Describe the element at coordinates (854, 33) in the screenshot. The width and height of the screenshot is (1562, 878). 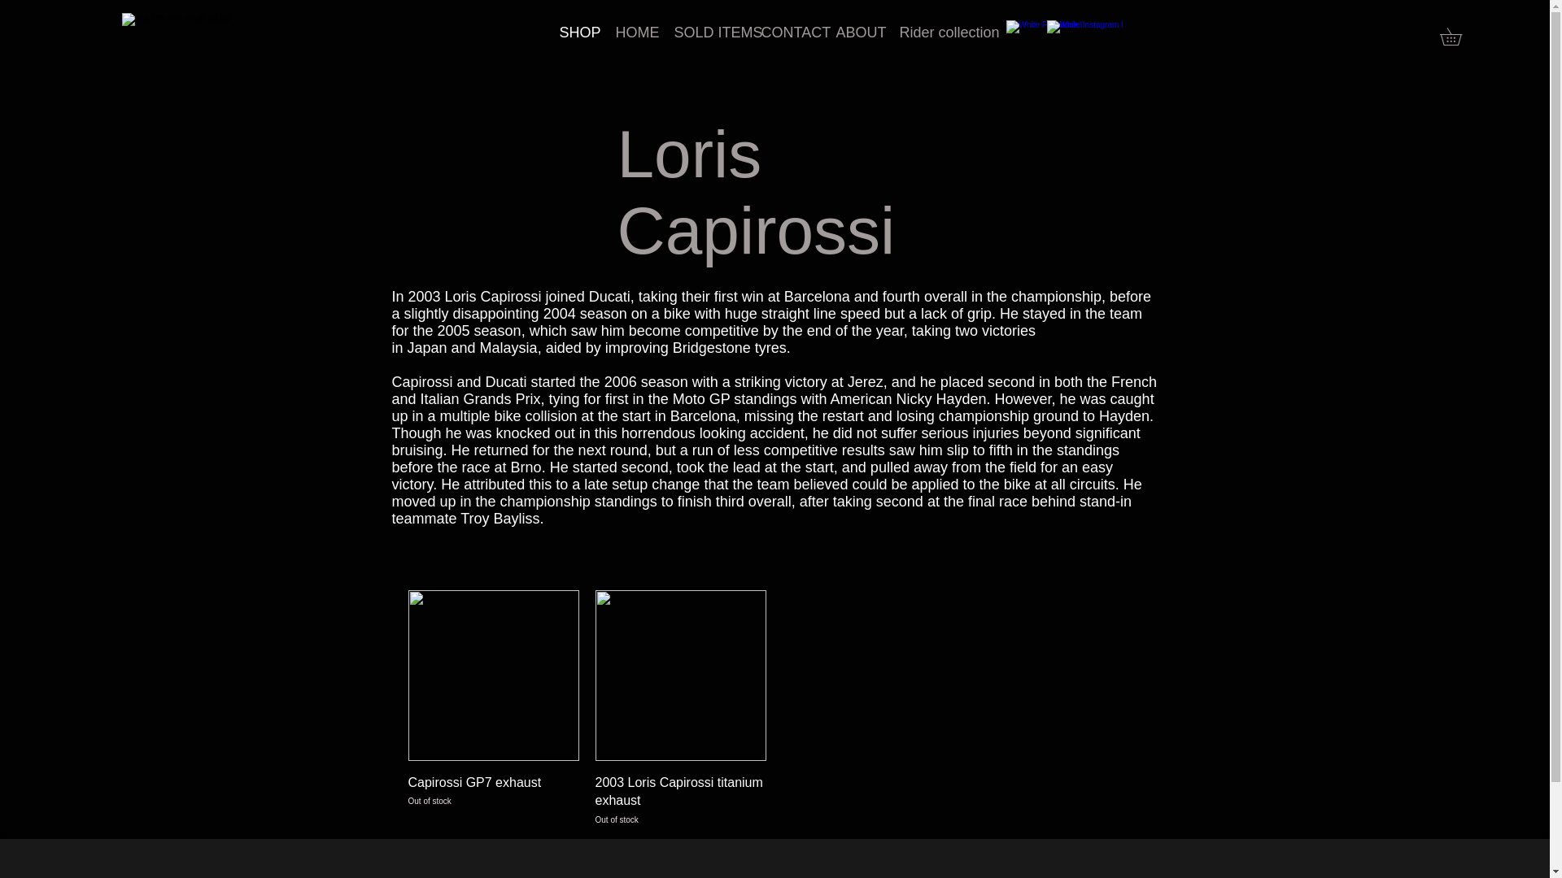
I see `ABOUT` at that location.